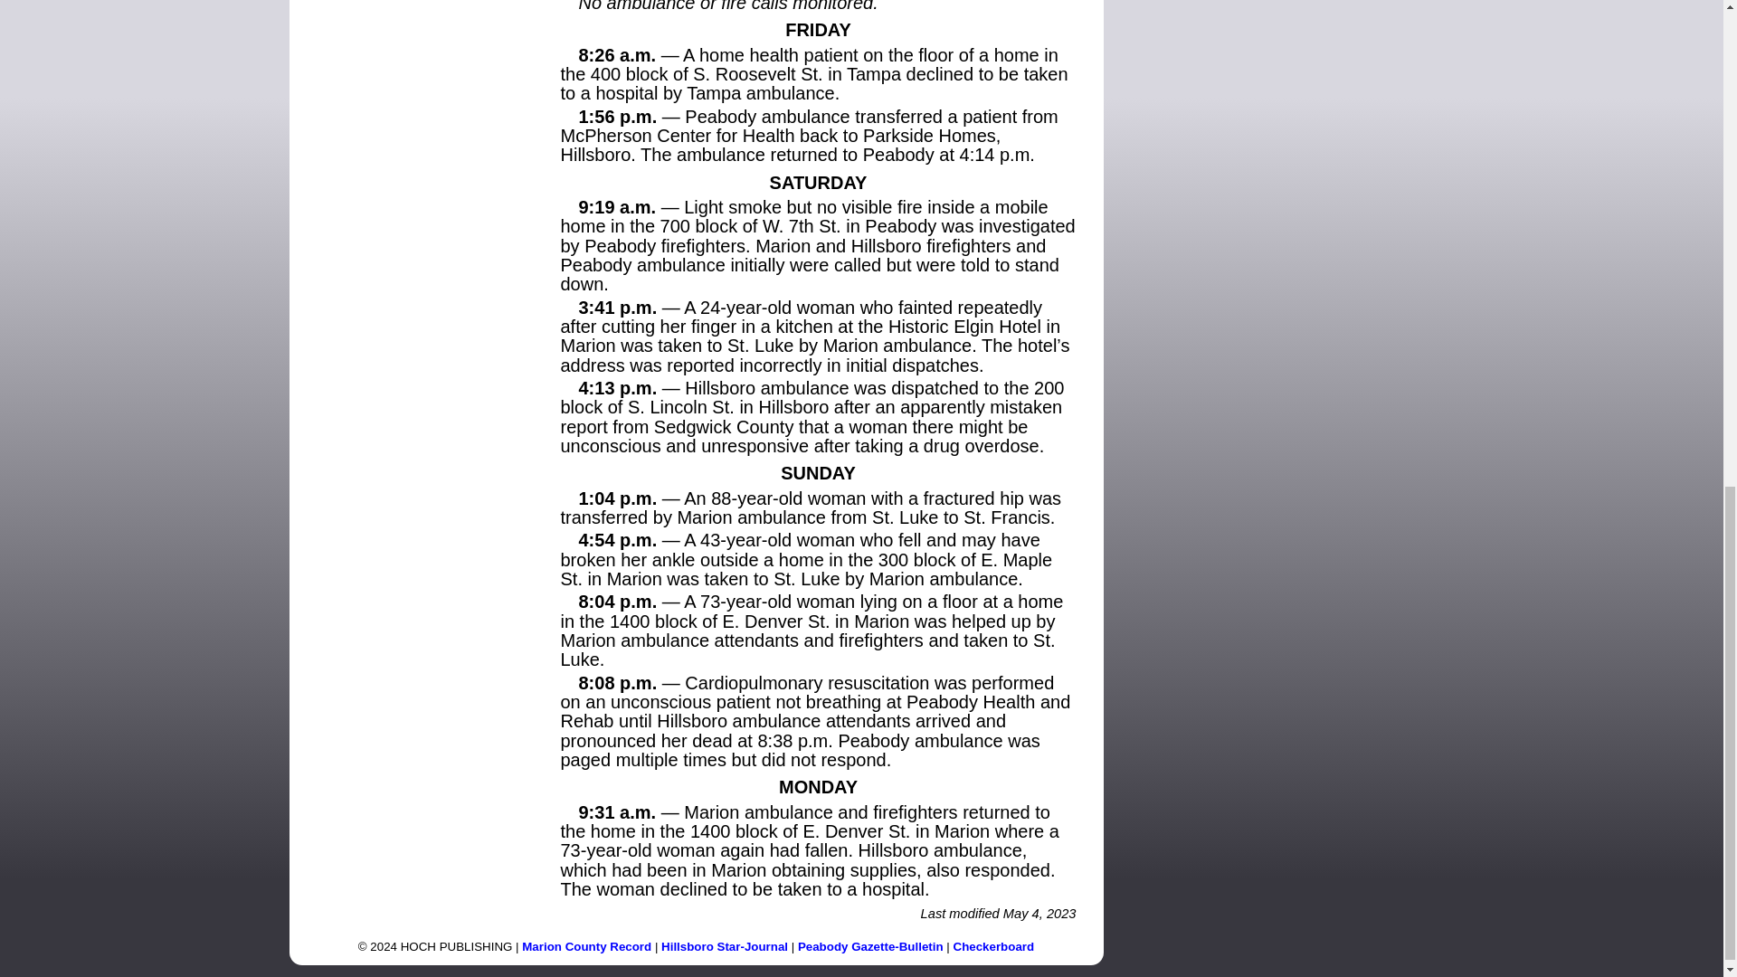 This screenshot has width=1737, height=977. Describe the element at coordinates (586, 946) in the screenshot. I see `Marion County Record` at that location.